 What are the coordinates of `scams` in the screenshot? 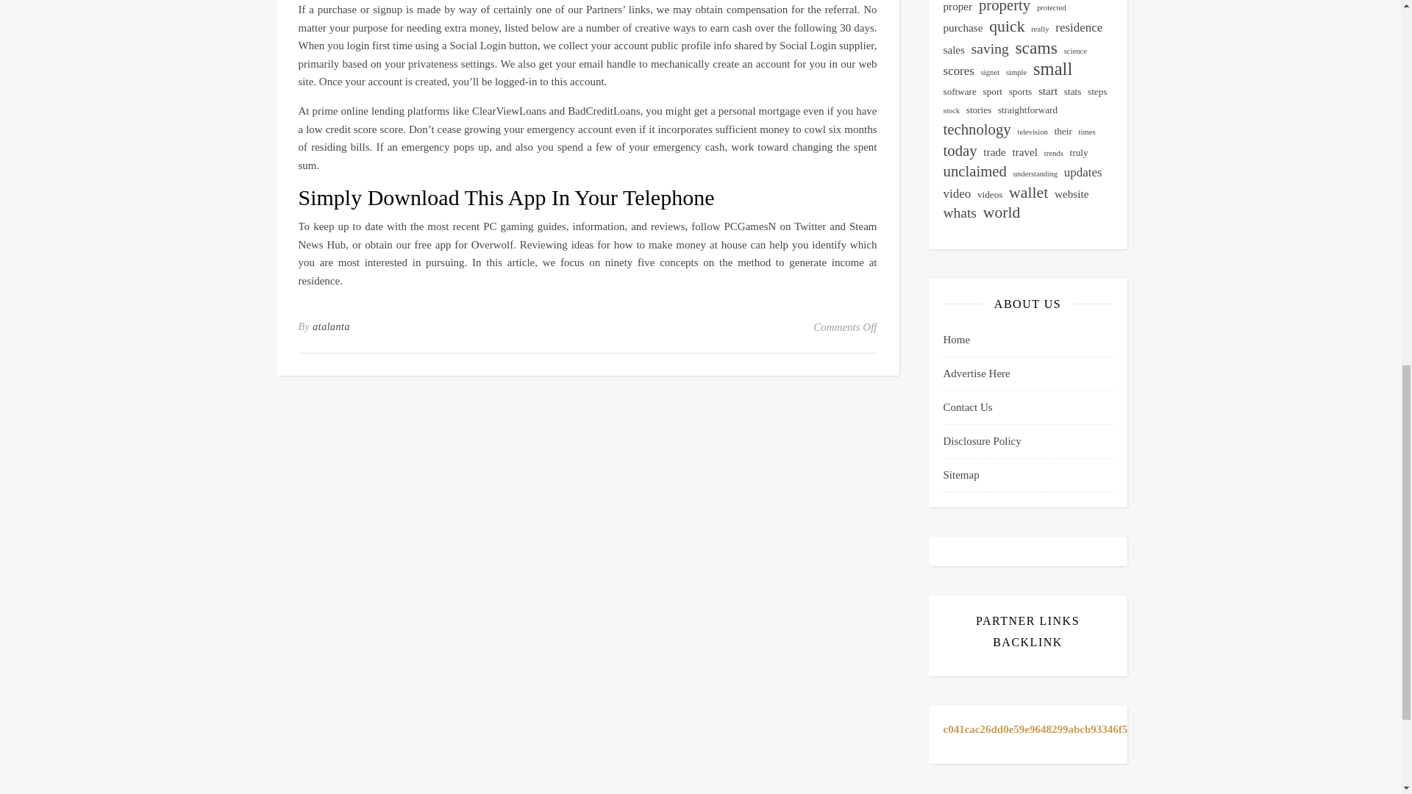 It's located at (1035, 47).